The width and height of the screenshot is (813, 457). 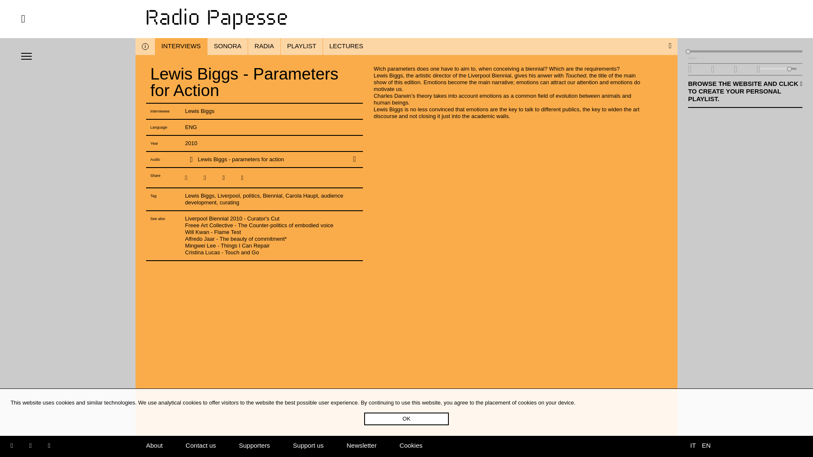 I want to click on RADIA, so click(x=264, y=46).